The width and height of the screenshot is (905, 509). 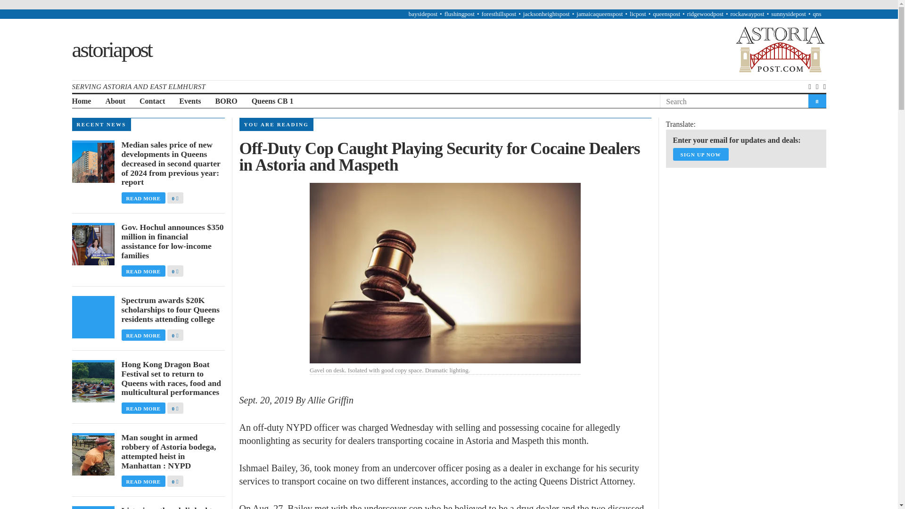 I want to click on licpost, so click(x=638, y=13).